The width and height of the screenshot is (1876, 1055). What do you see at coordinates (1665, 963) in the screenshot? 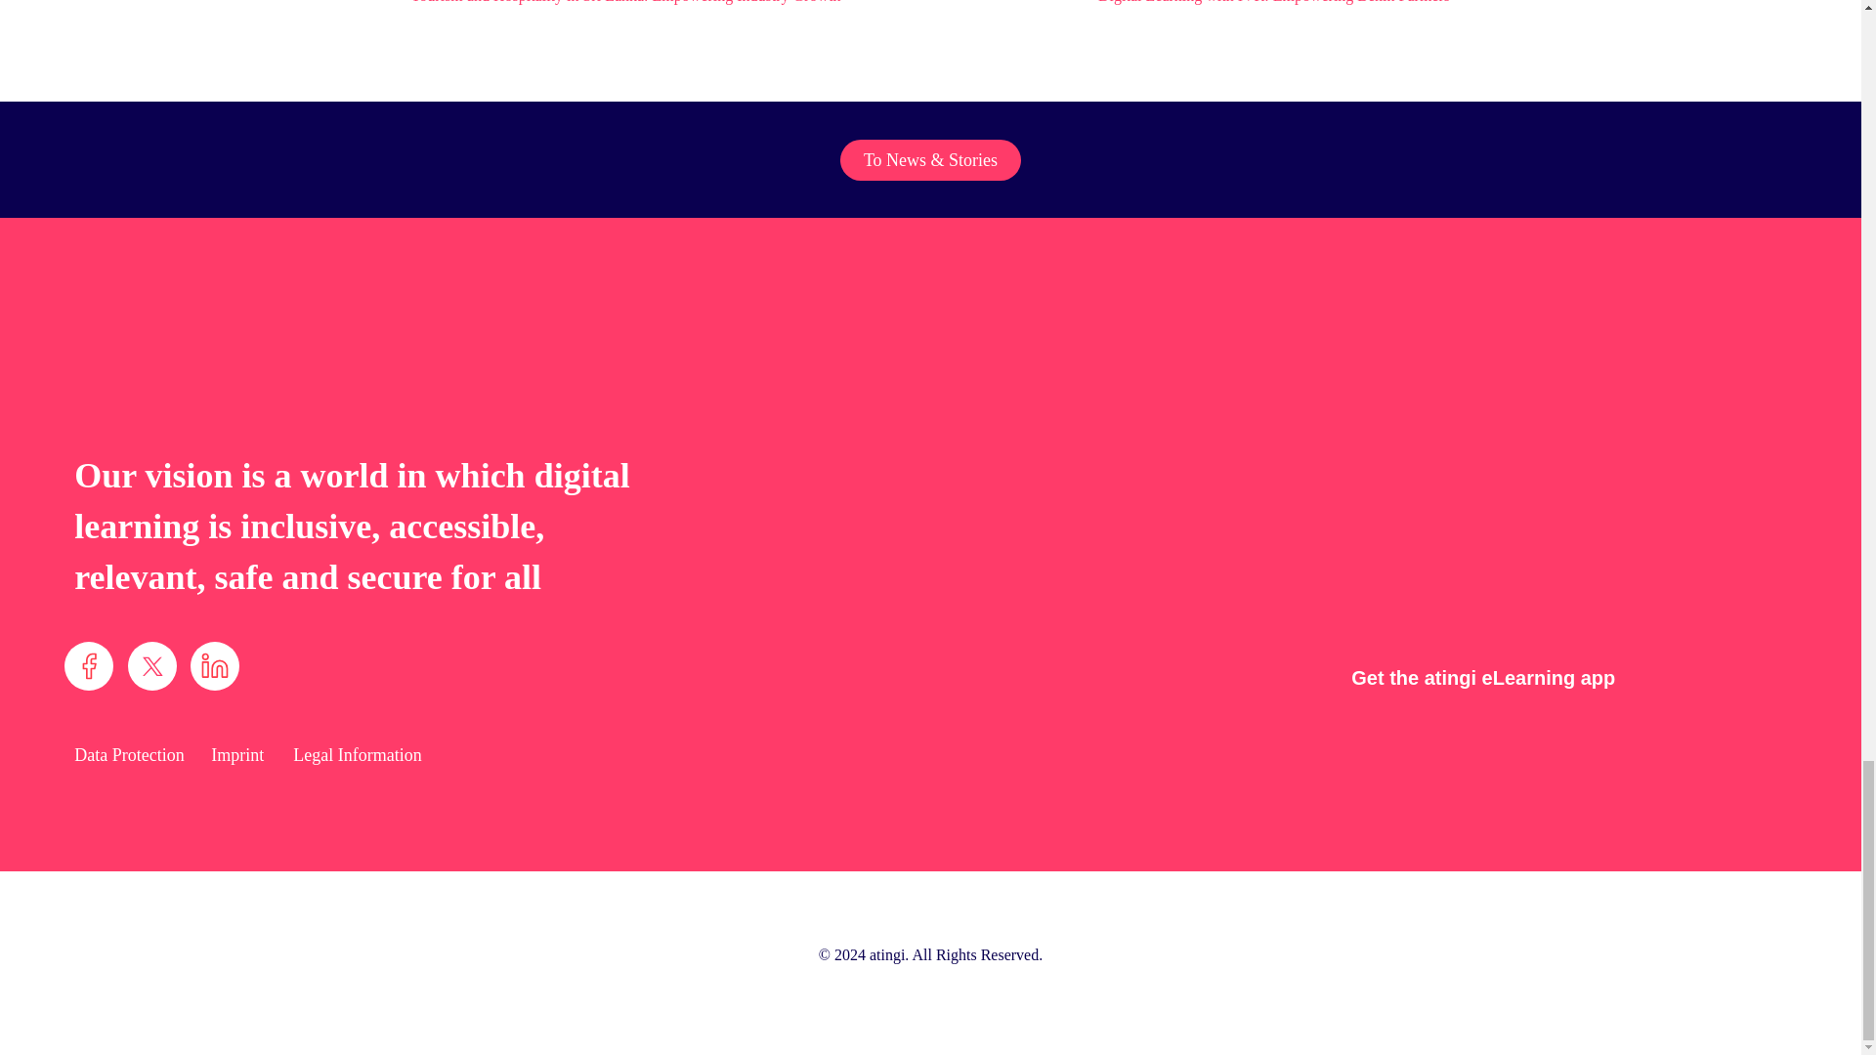
I see `giz-full-logo` at bounding box center [1665, 963].